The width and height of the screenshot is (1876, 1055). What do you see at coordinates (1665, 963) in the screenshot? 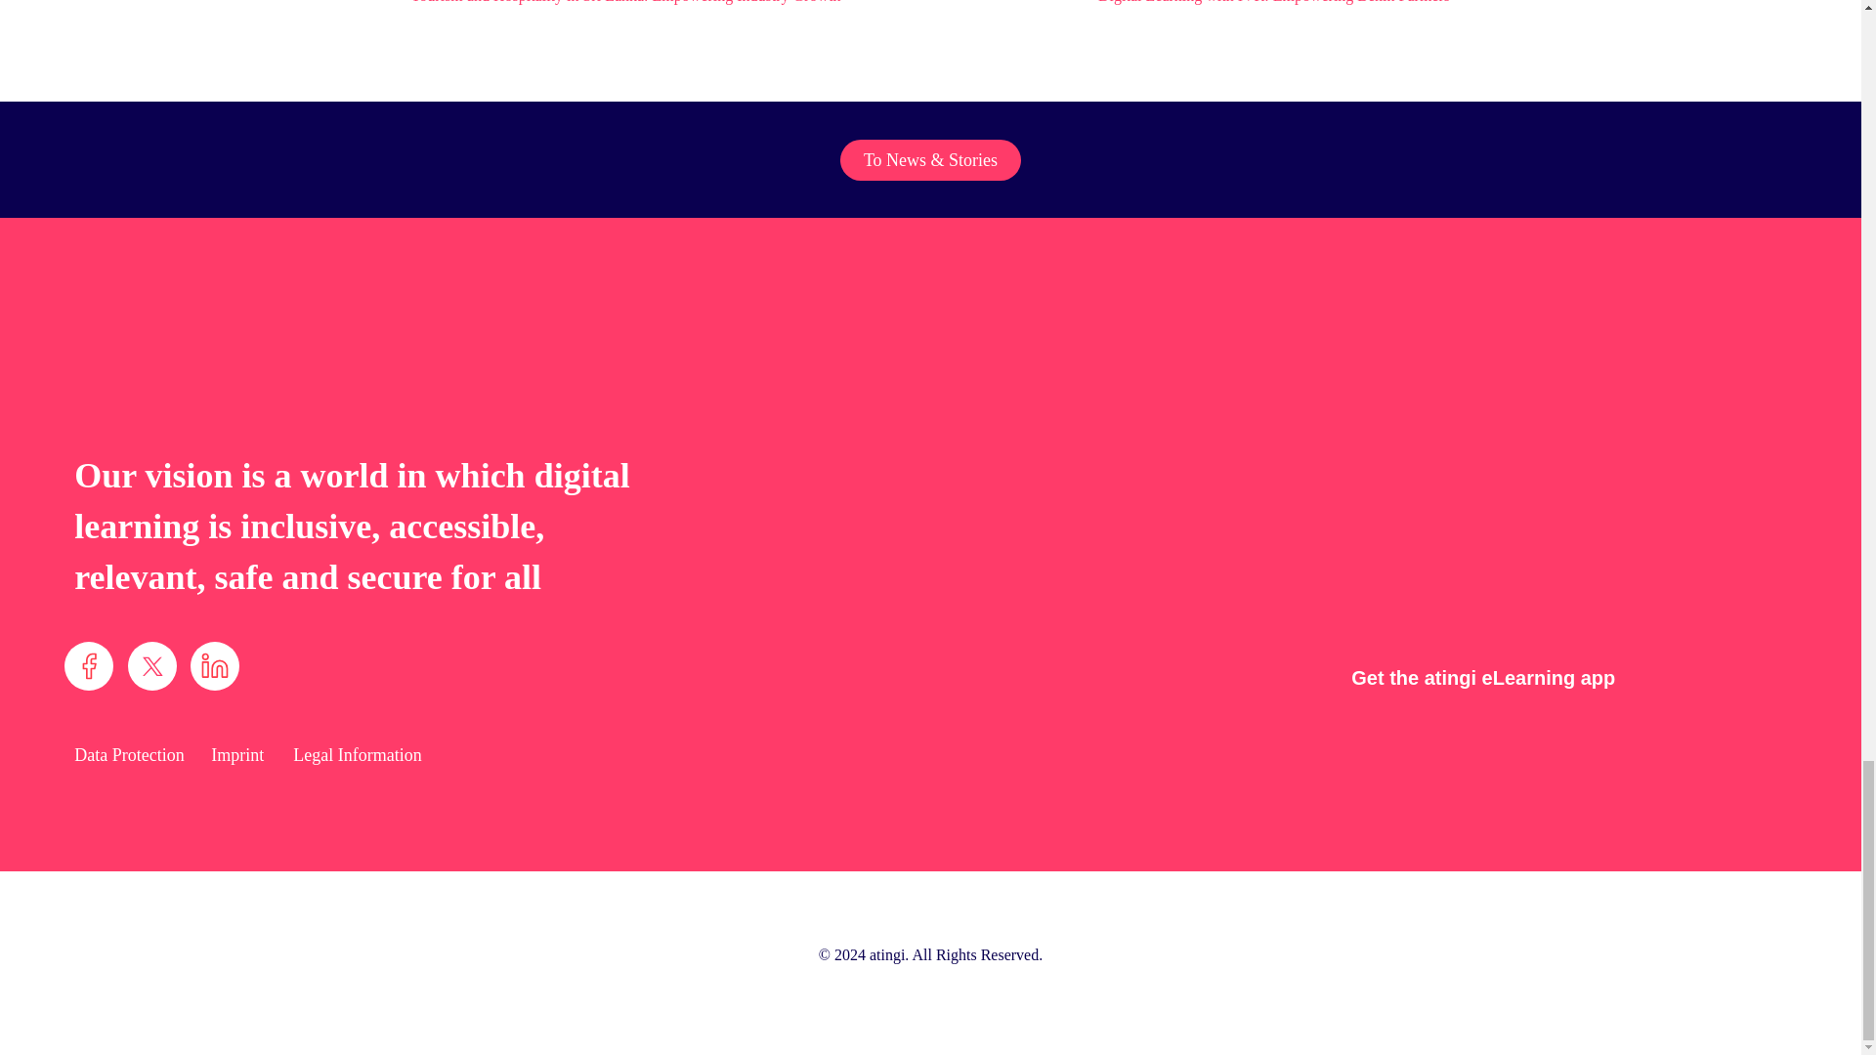
I see `giz-full-logo` at bounding box center [1665, 963].